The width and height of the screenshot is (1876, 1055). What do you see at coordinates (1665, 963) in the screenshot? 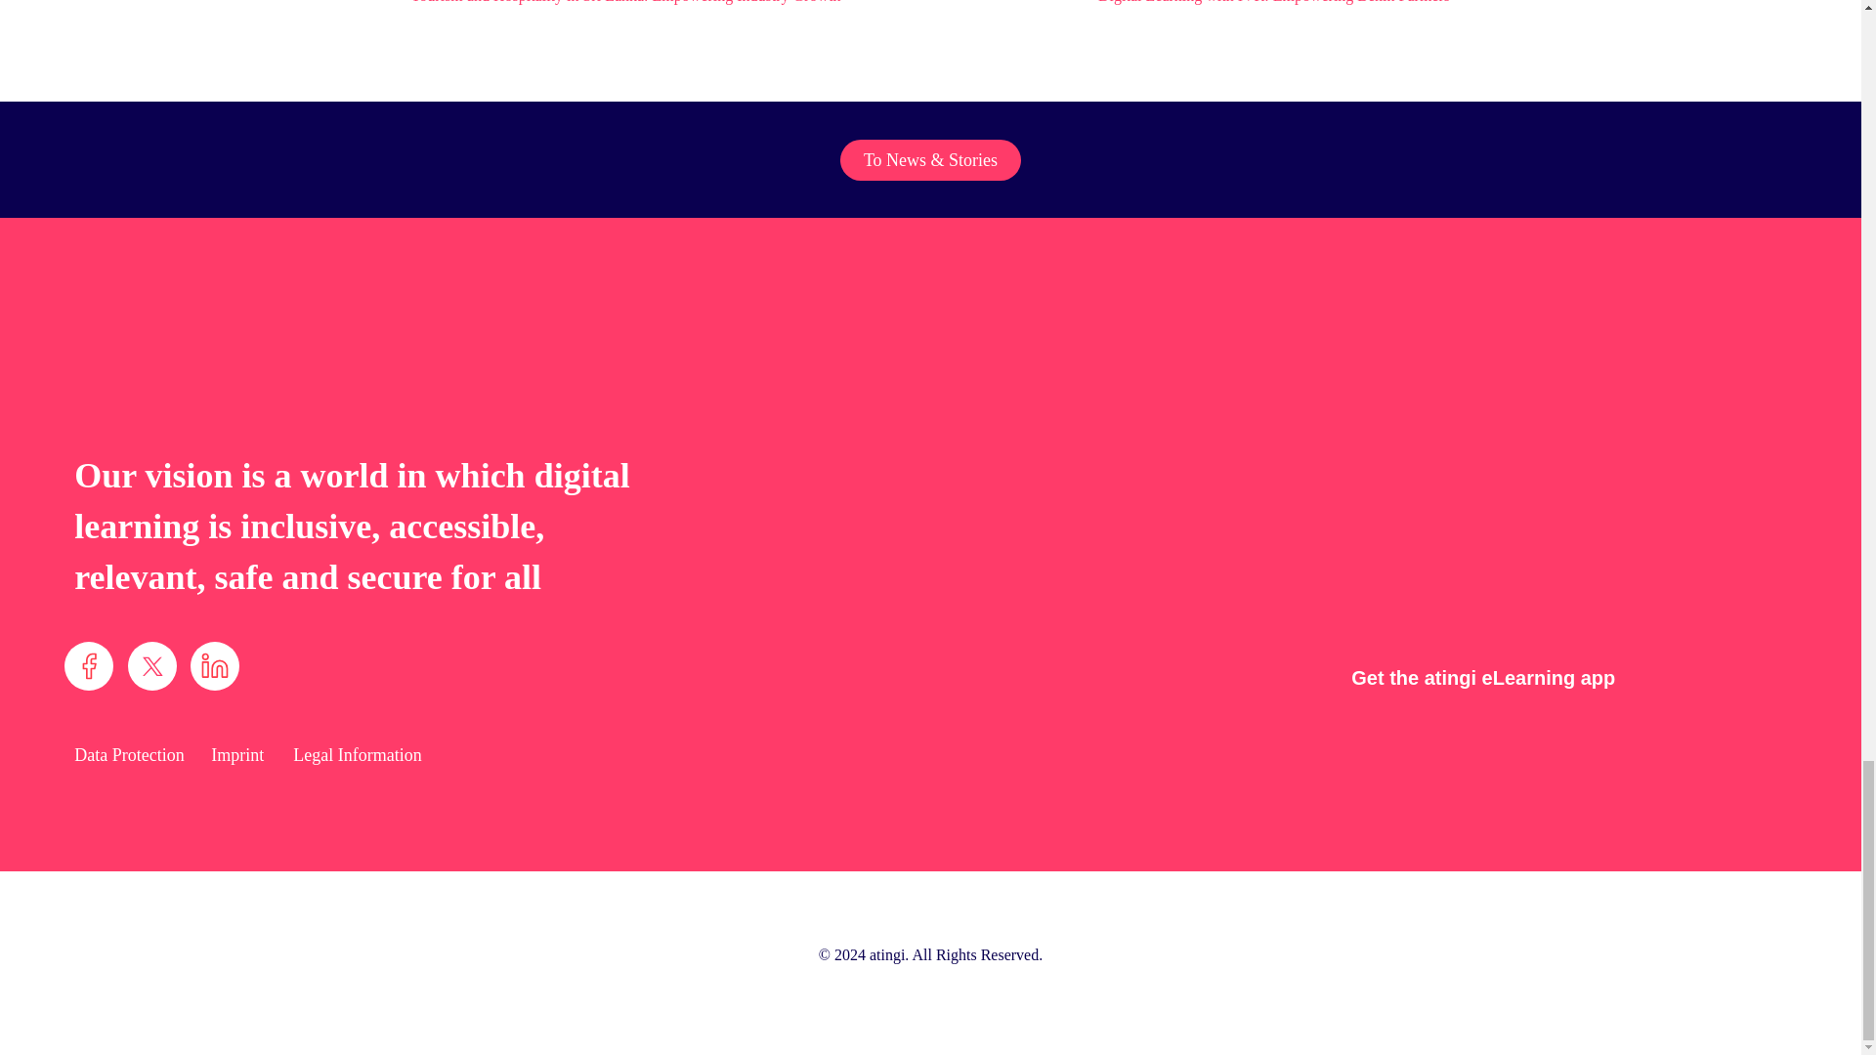
I see `giz-full-logo` at bounding box center [1665, 963].